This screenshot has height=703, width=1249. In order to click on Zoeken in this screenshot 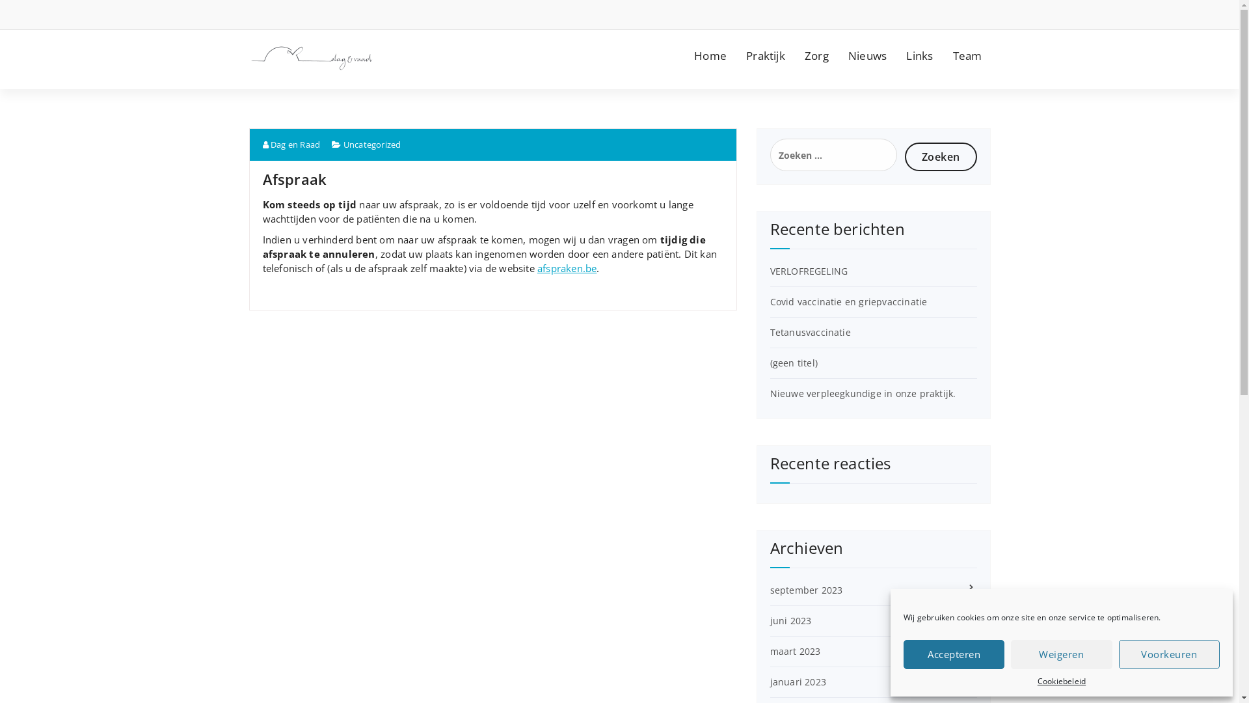, I will do `click(941, 156)`.